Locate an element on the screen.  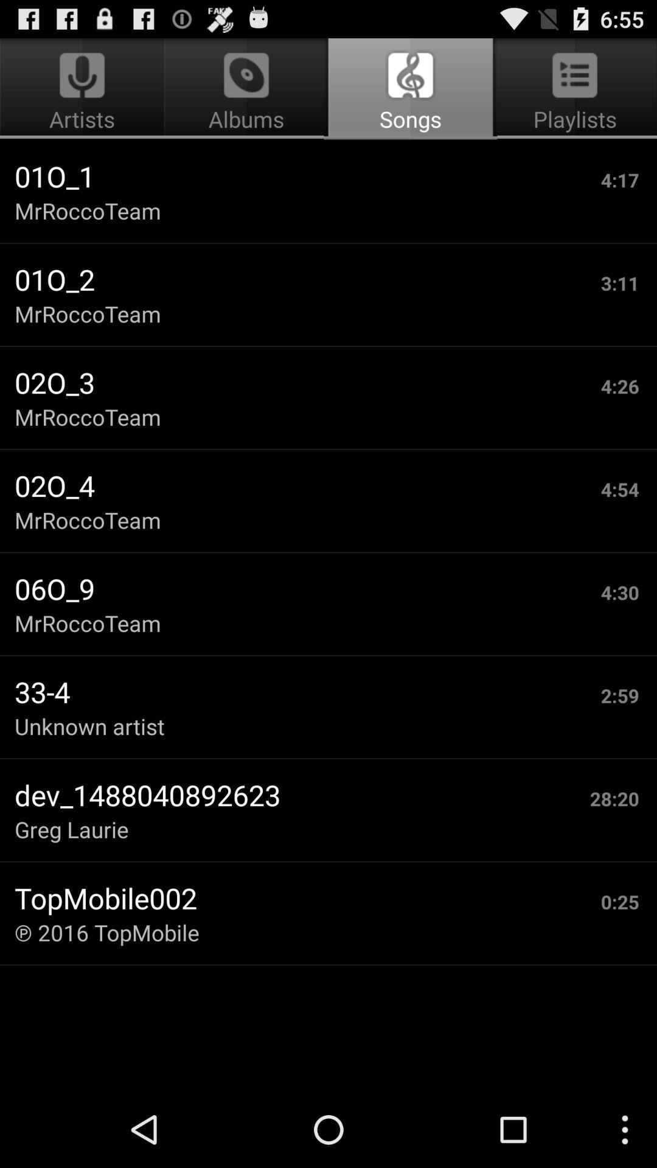
select icon above 01o_1 app is located at coordinates (246, 89).